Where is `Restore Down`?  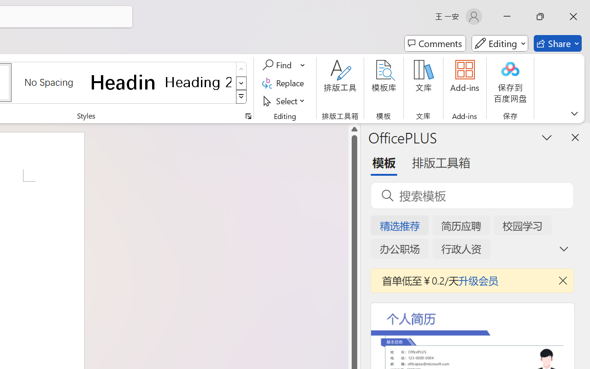 Restore Down is located at coordinates (540, 17).